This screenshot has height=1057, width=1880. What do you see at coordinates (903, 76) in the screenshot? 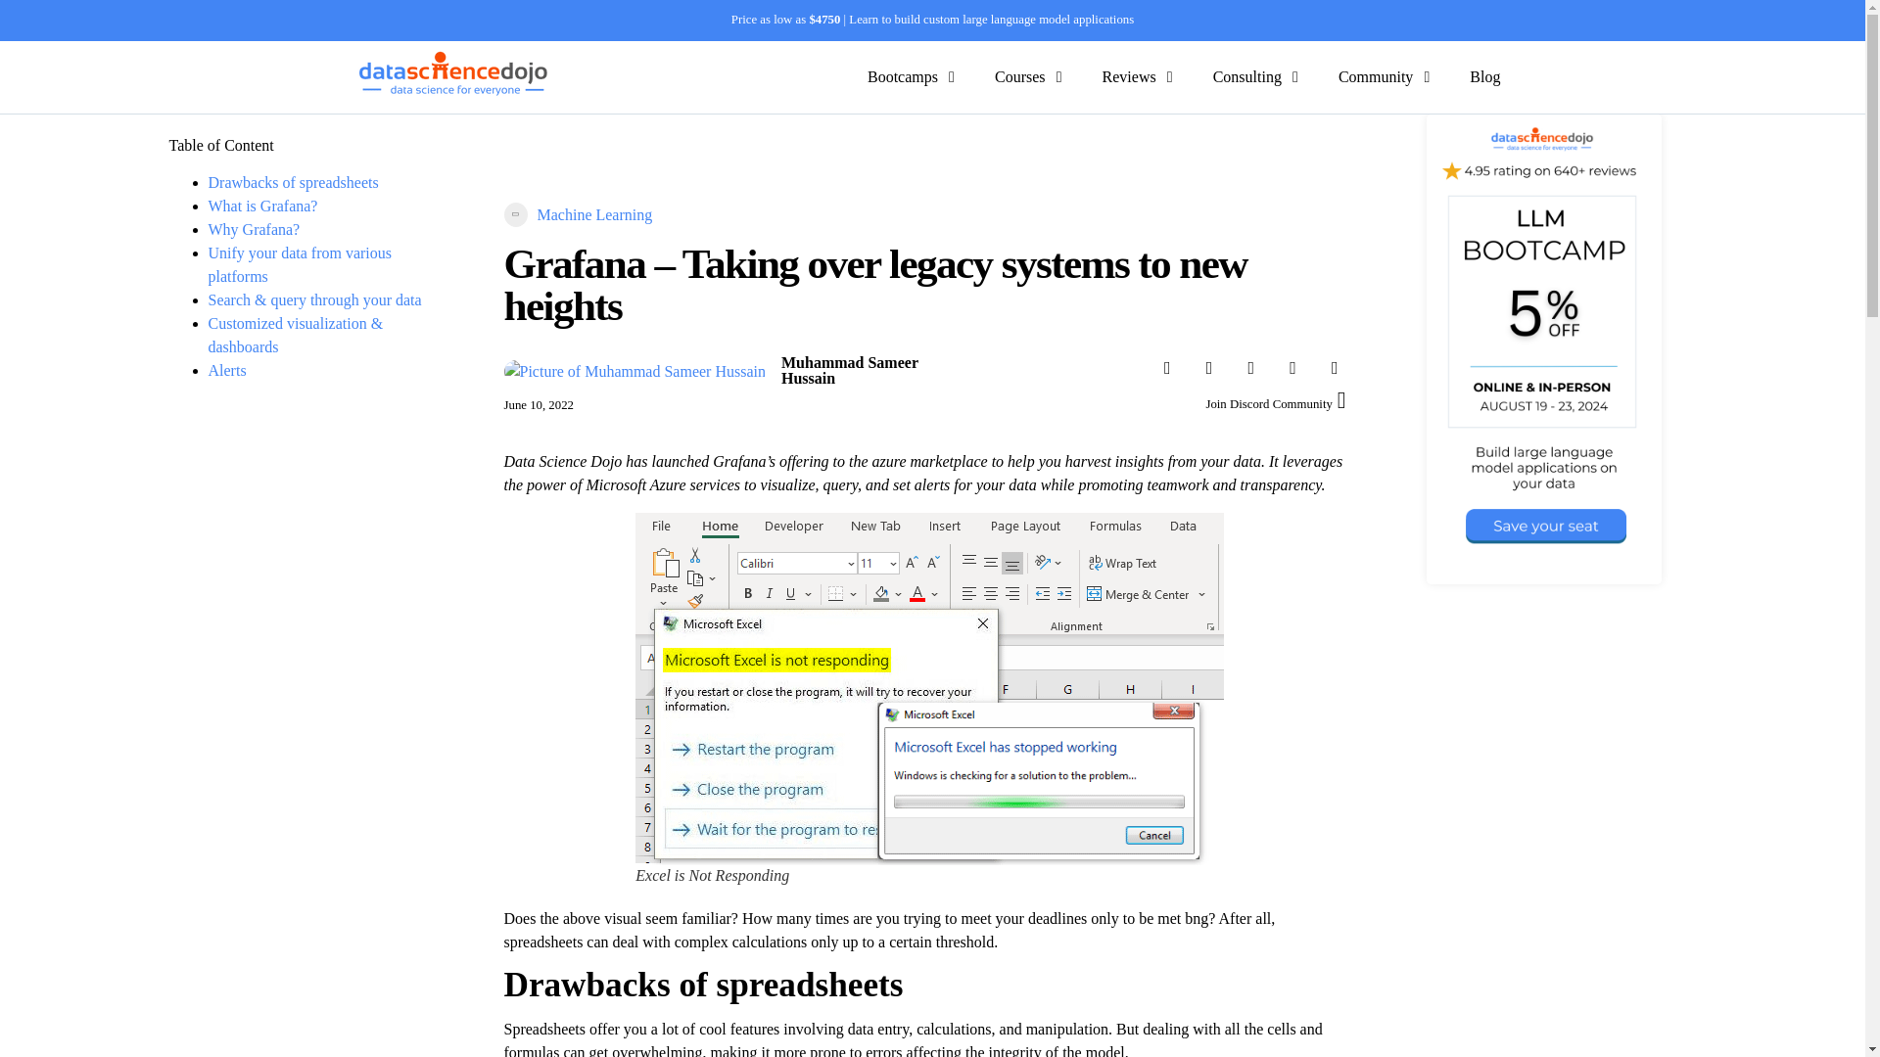
I see `Bootcamps` at bounding box center [903, 76].